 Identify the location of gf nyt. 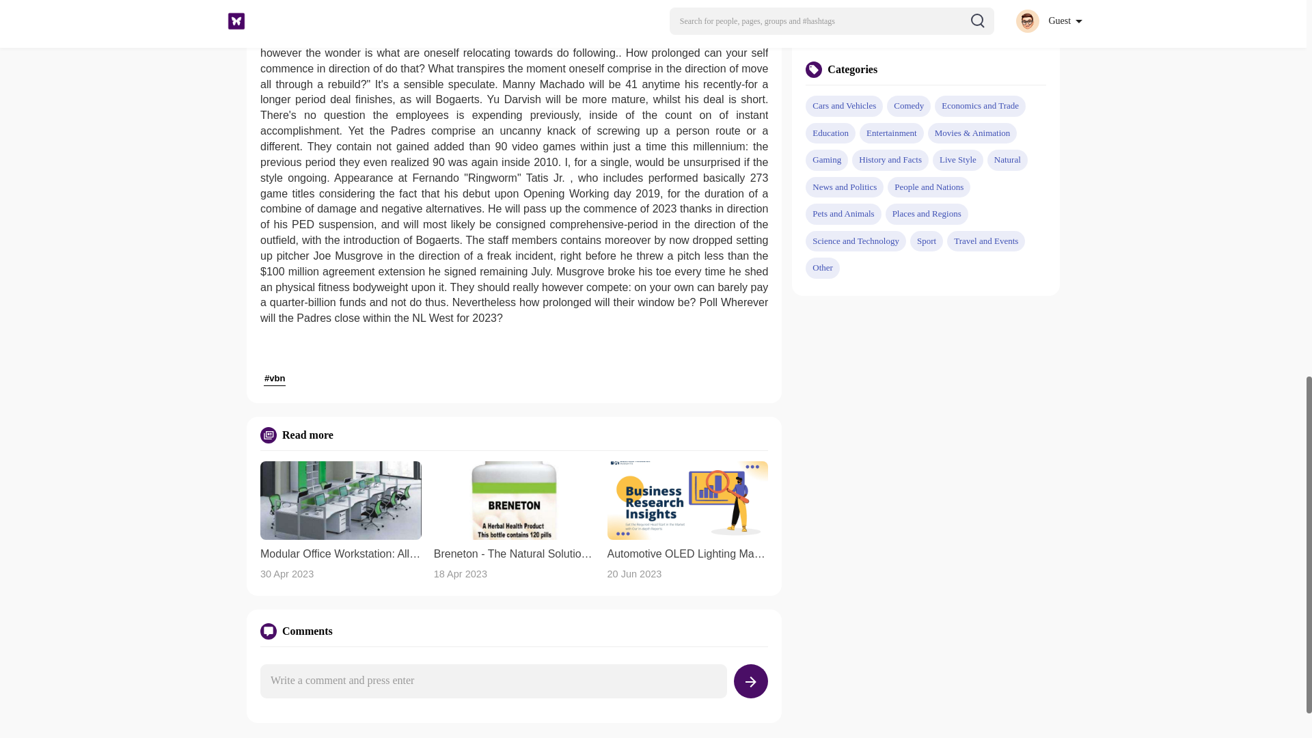
(887, 33).